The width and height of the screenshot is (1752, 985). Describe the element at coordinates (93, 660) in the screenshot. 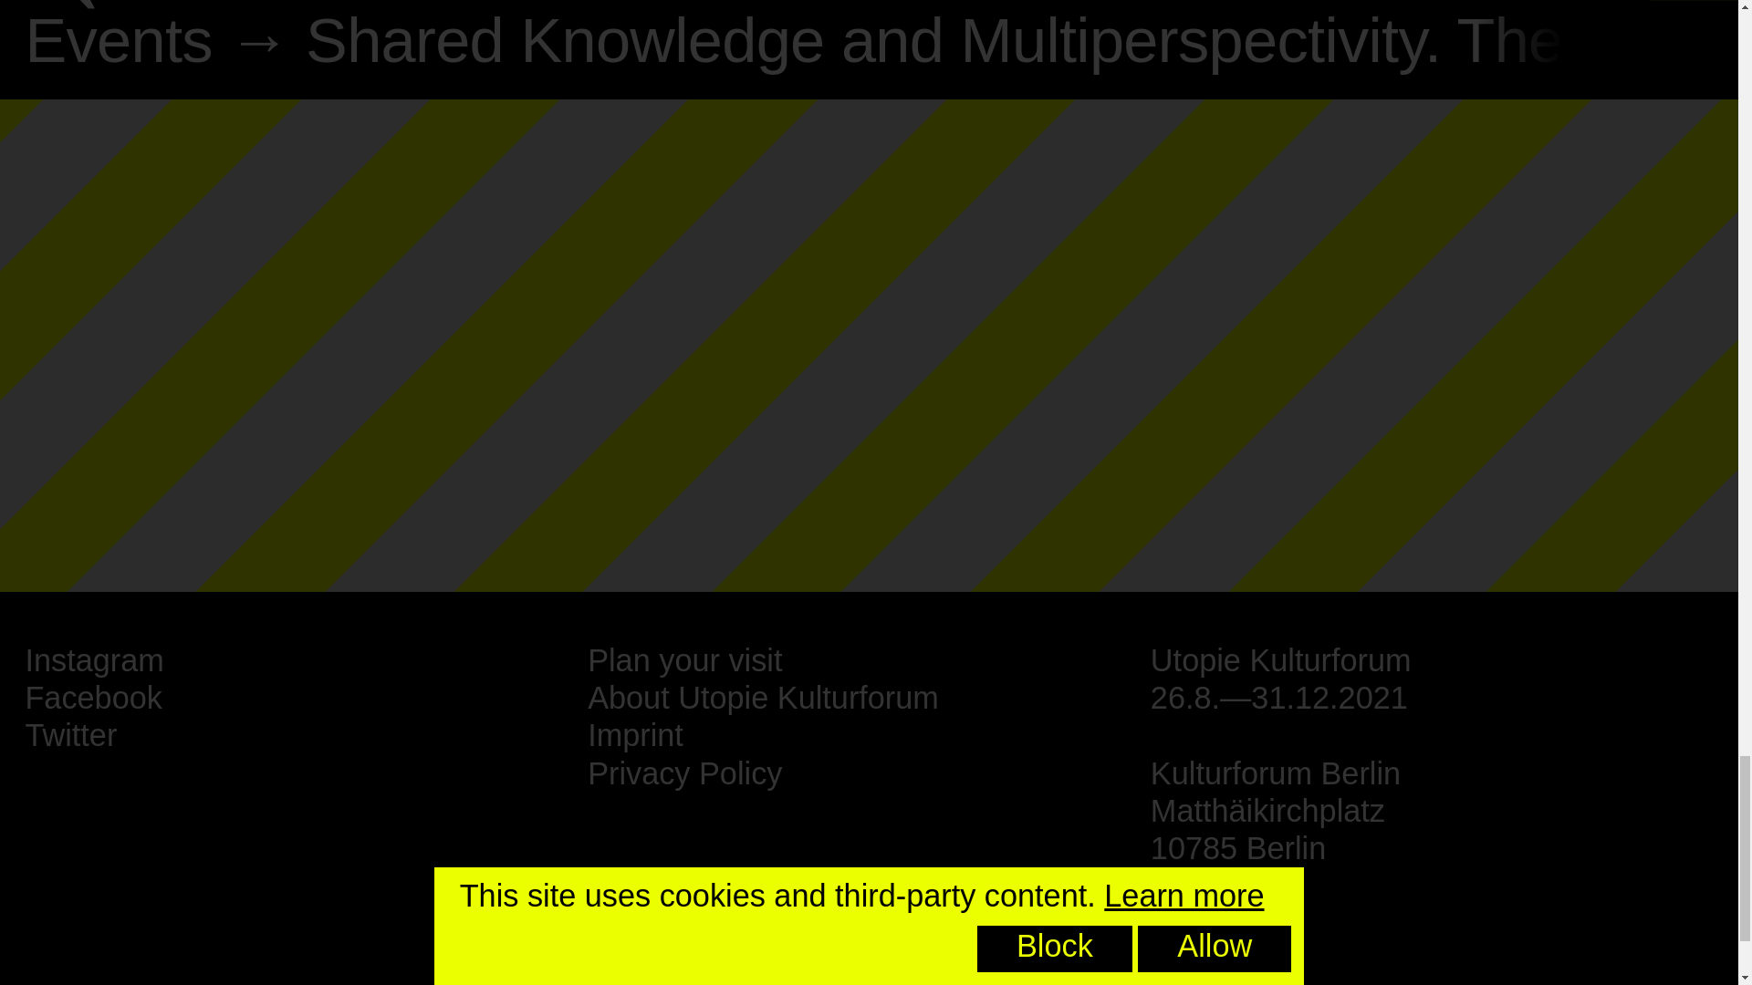

I see `Instagram` at that location.